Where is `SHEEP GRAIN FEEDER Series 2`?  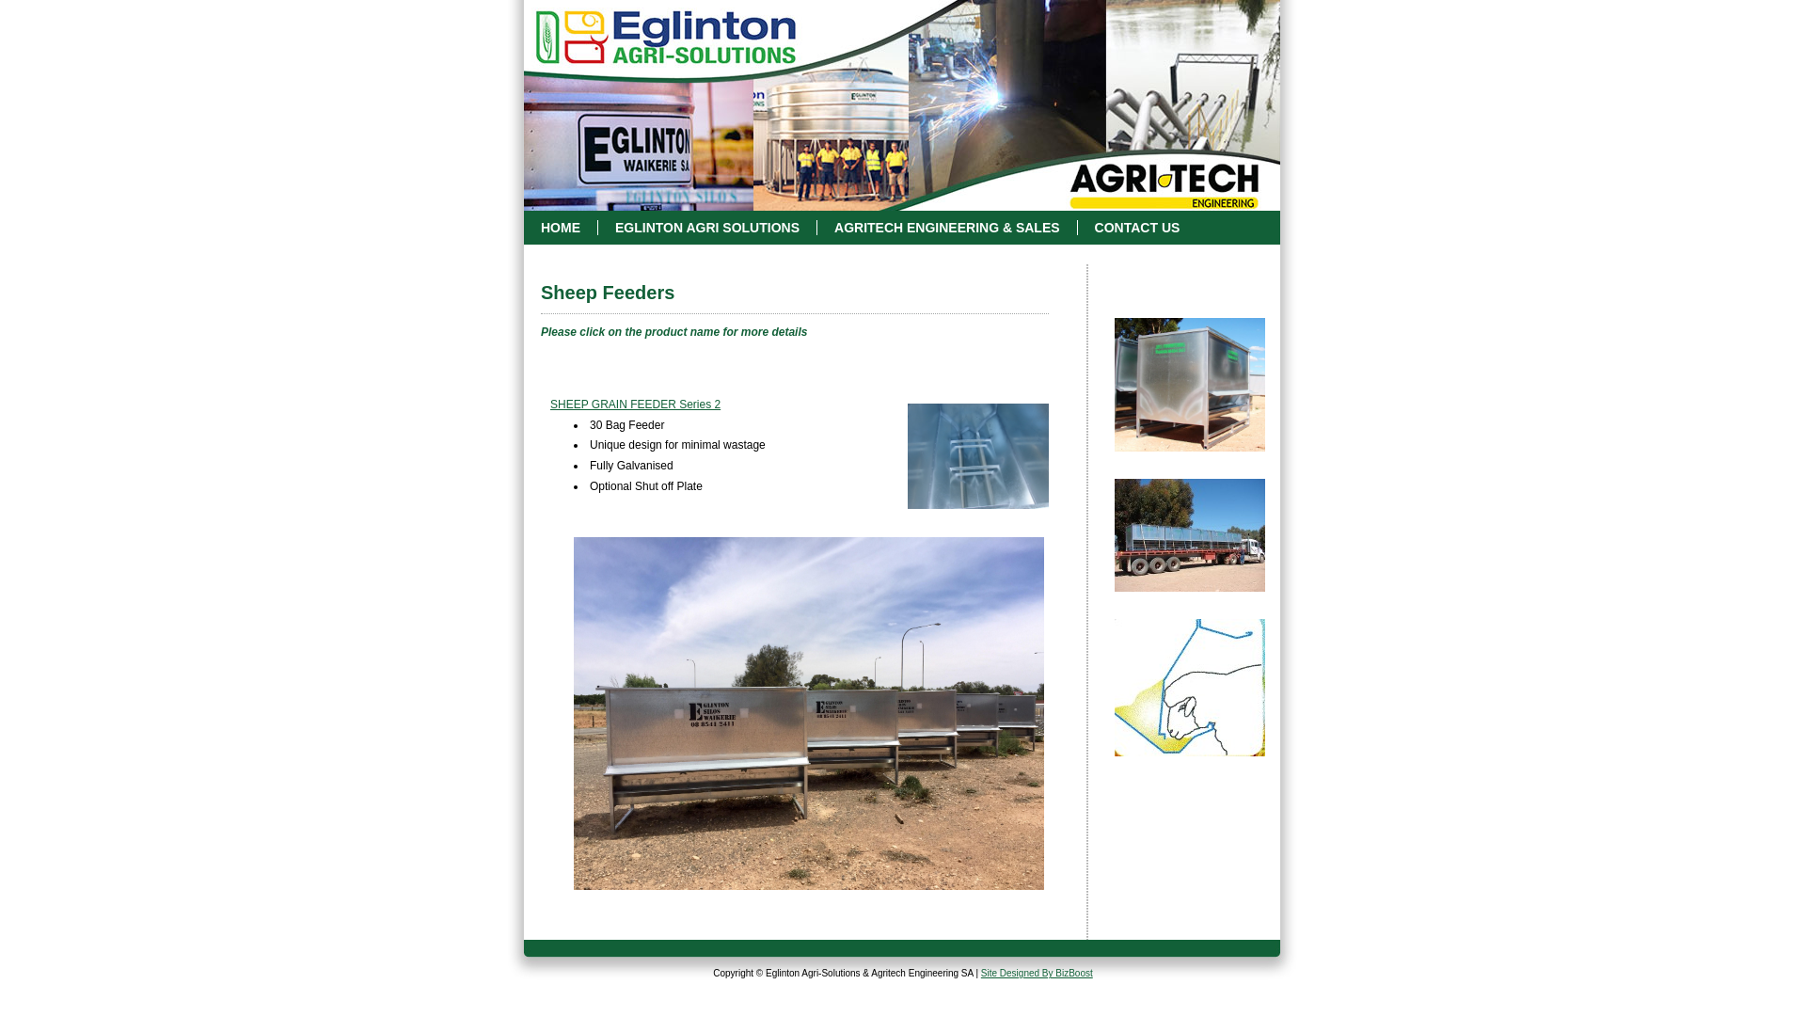
SHEEP GRAIN FEEDER Series 2 is located at coordinates (636, 405).